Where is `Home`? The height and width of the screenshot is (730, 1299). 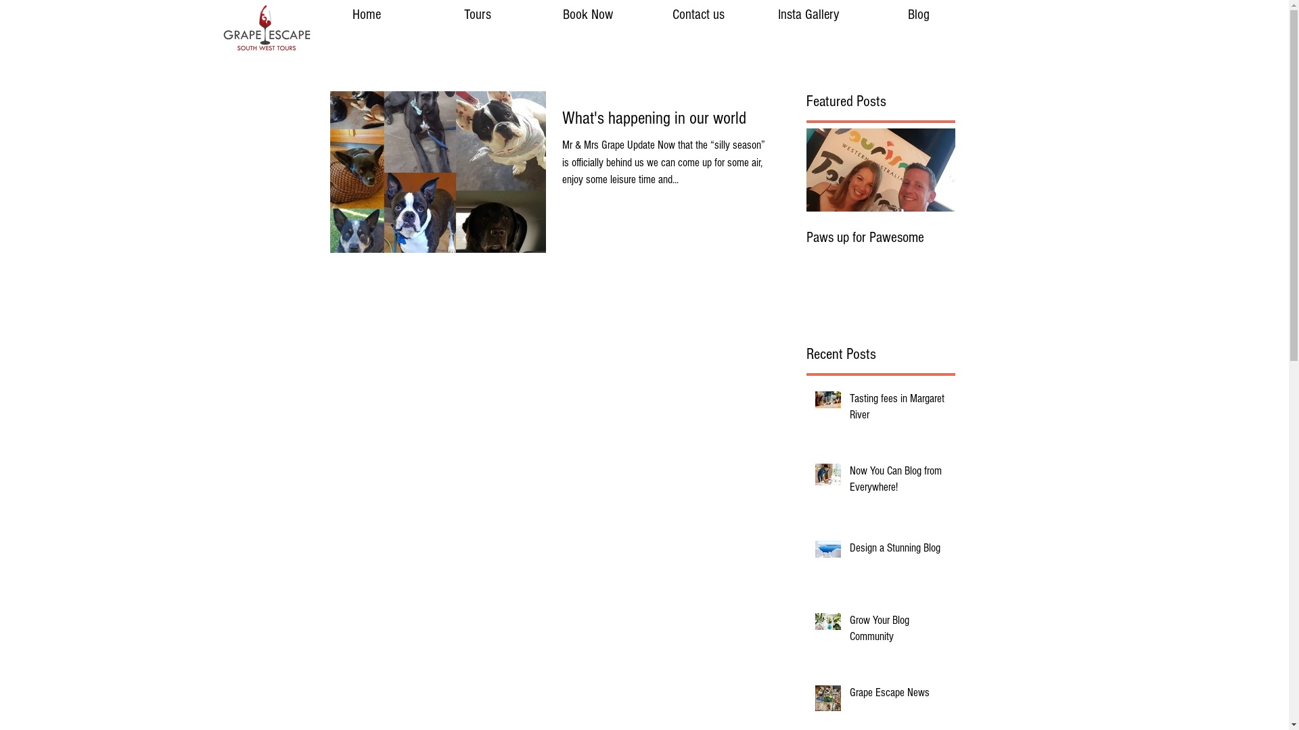 Home is located at coordinates (366, 15).